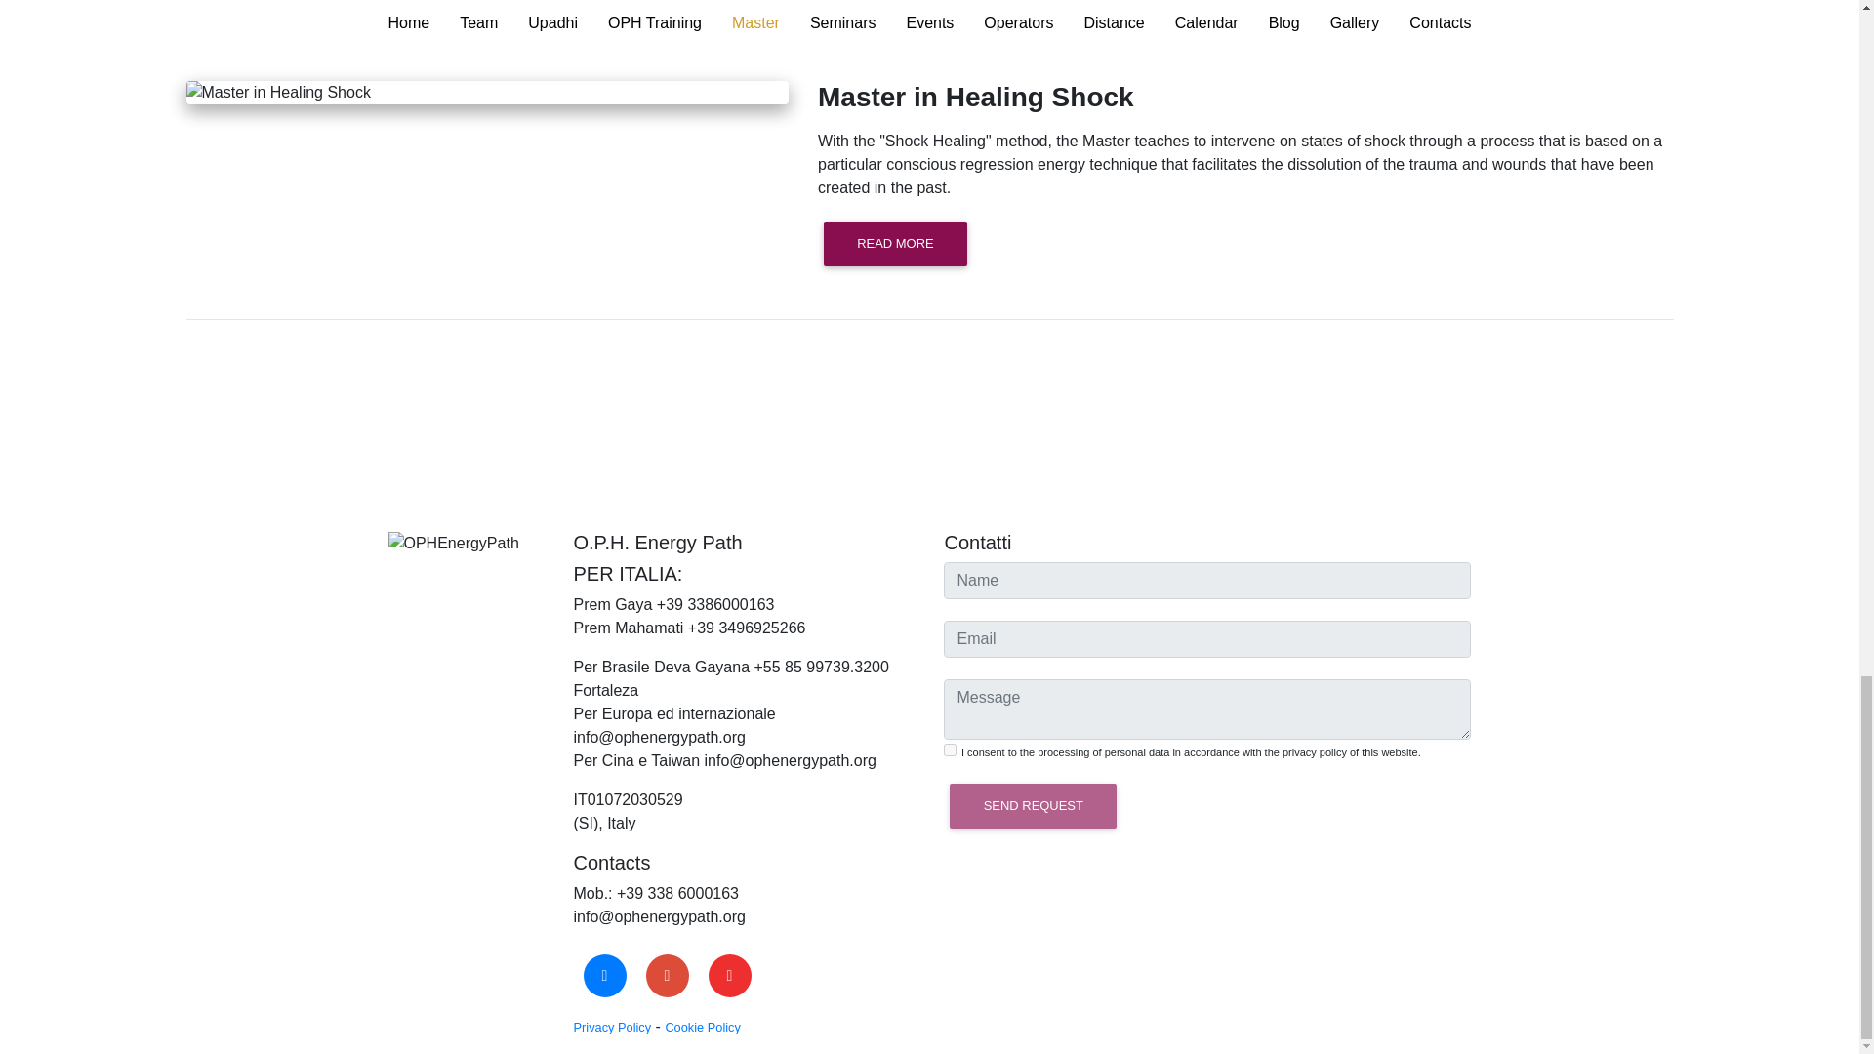 The image size is (1874, 1054). Describe the element at coordinates (950, 750) in the screenshot. I see `1` at that location.